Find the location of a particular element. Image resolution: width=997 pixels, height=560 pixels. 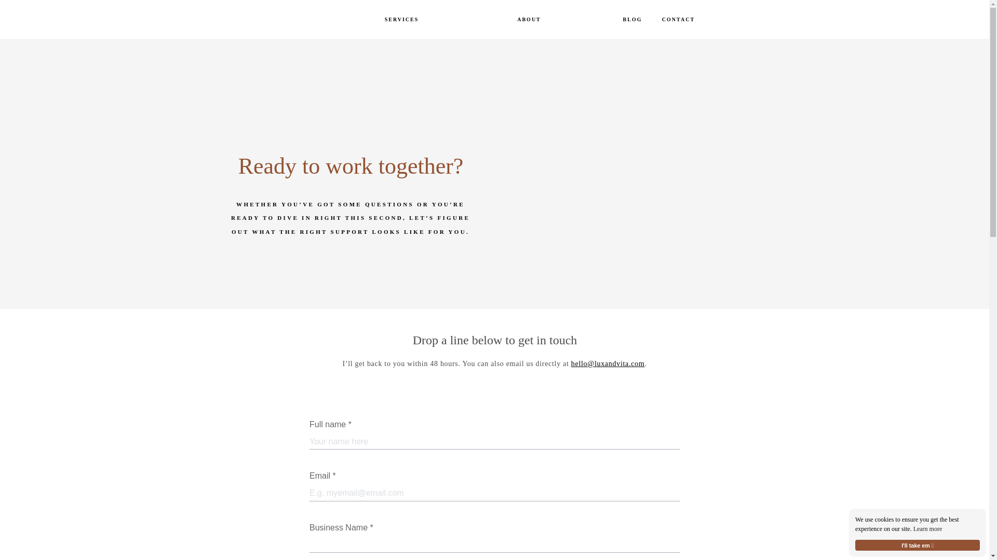

ABOUT is located at coordinates (529, 20).